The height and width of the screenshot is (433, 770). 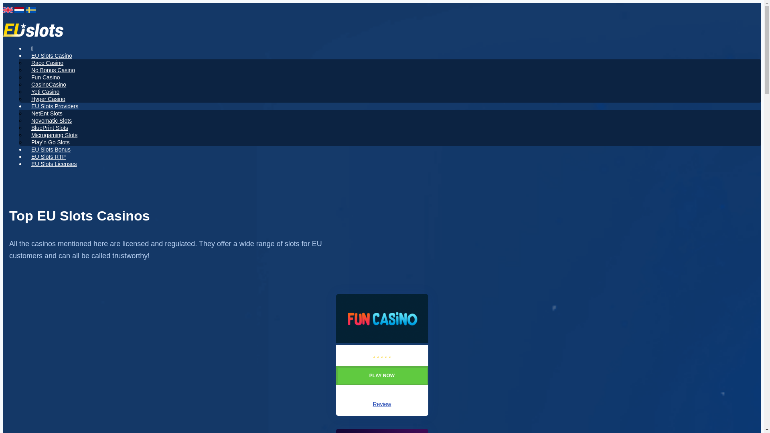 I want to click on Novomatic Slots, so click(x=51, y=120).